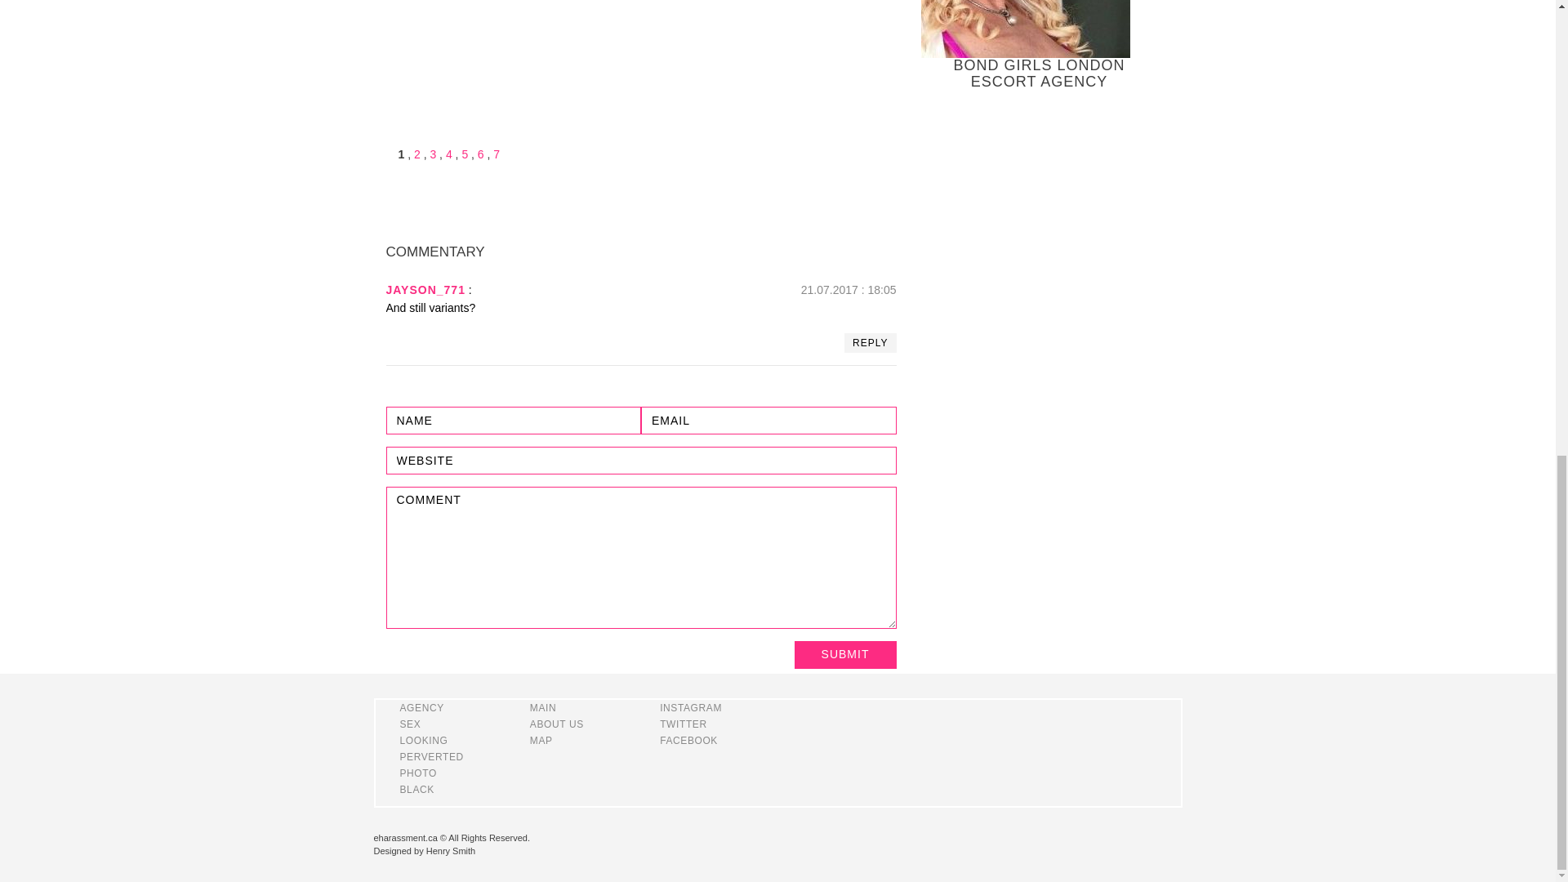 This screenshot has height=882, width=1568. Describe the element at coordinates (1040, 46) in the screenshot. I see `BOND GIRLS LONDON ESCORT AGENCY` at that location.